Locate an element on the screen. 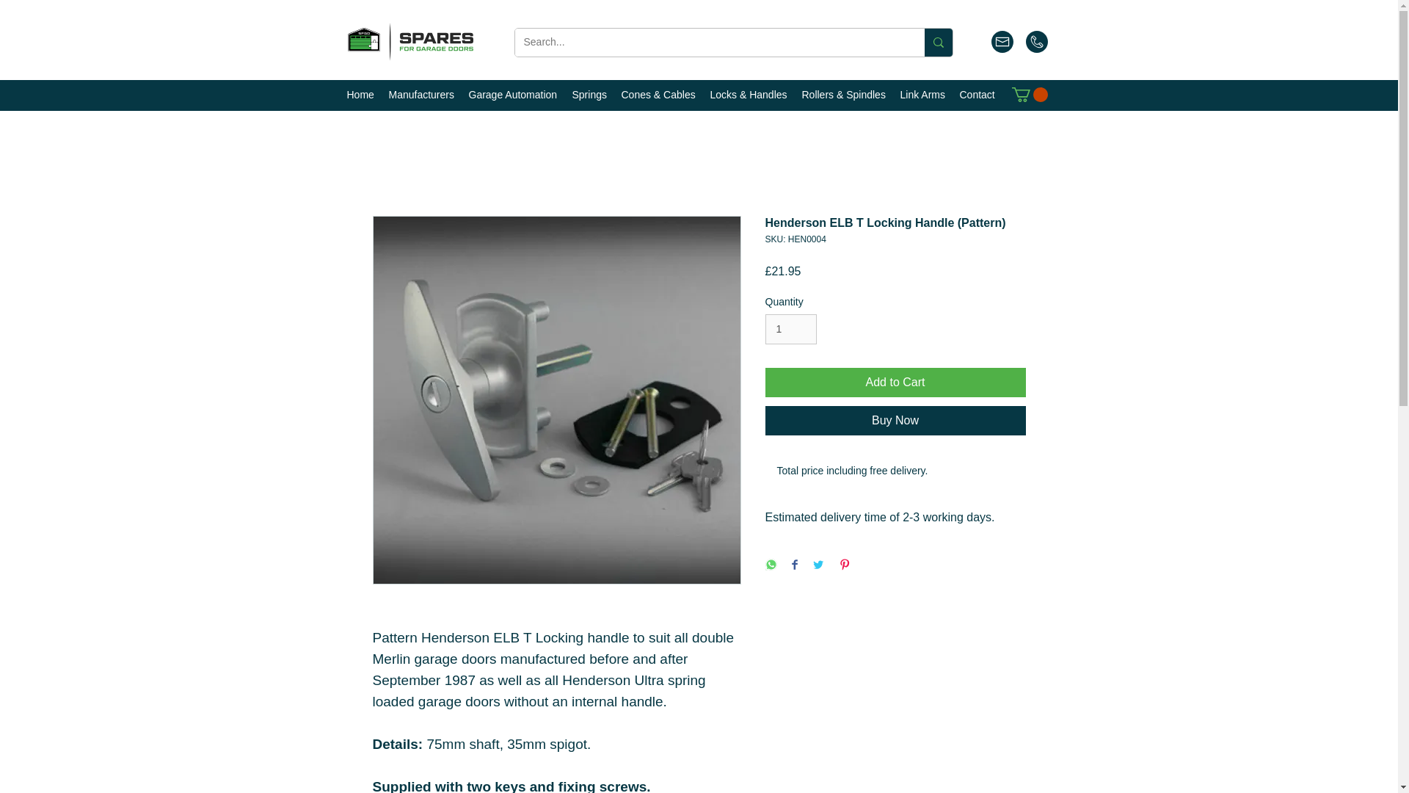 The width and height of the screenshot is (1409, 793). Use right and left arrows to navigate between tabs is located at coordinates (852, 471).